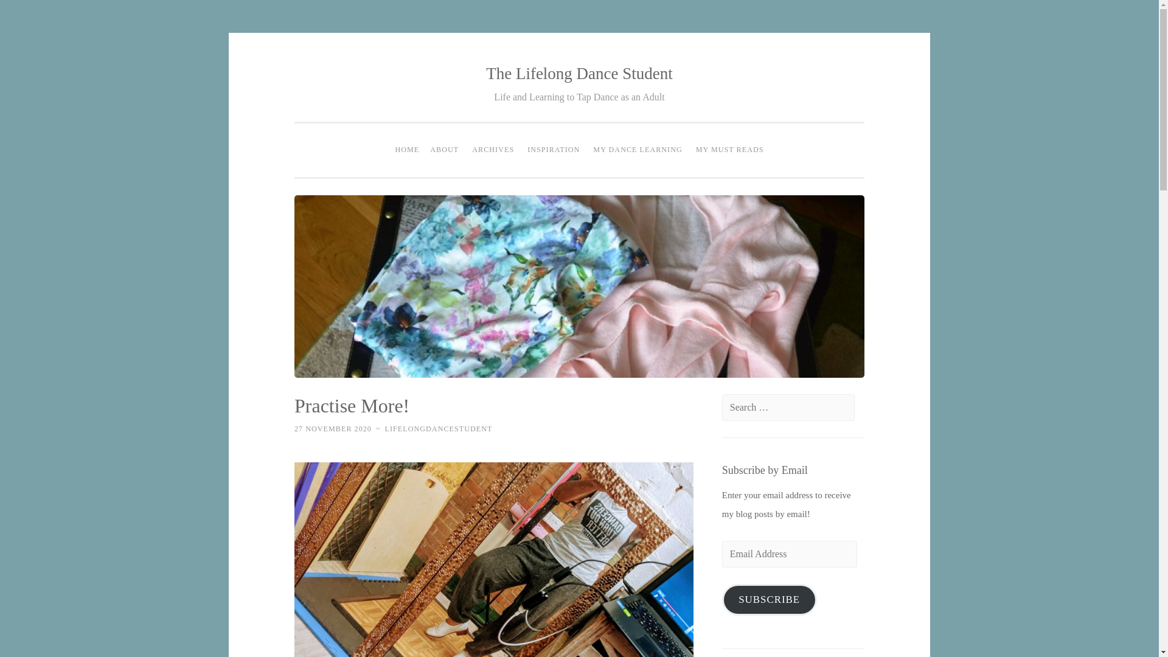  What do you see at coordinates (444, 150) in the screenshot?
I see `ABOUT` at bounding box center [444, 150].